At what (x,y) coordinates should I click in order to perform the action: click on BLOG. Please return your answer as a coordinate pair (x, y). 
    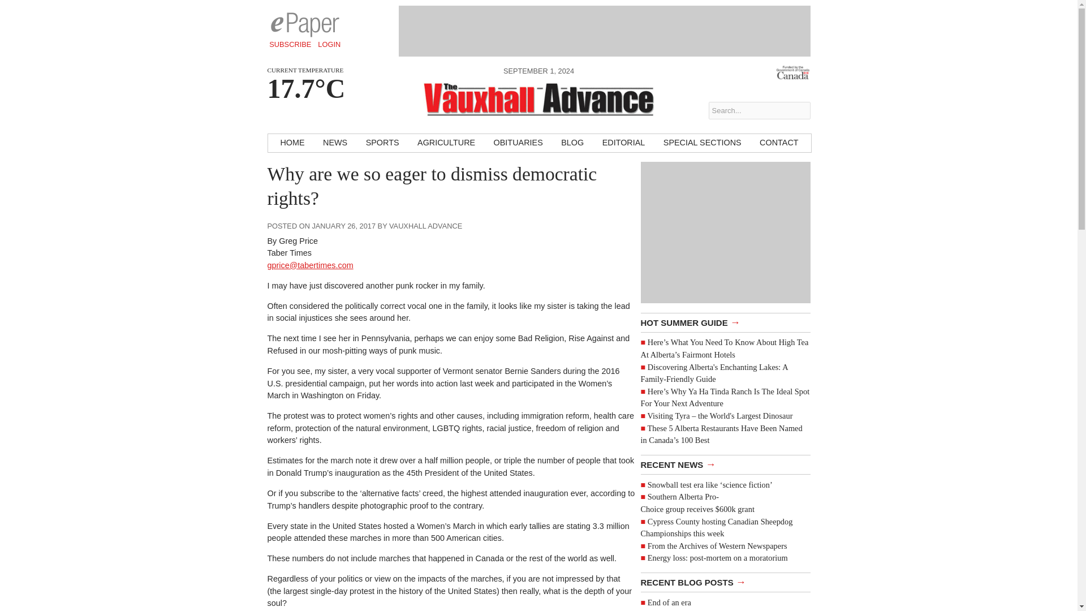
    Looking at the image, I should click on (572, 143).